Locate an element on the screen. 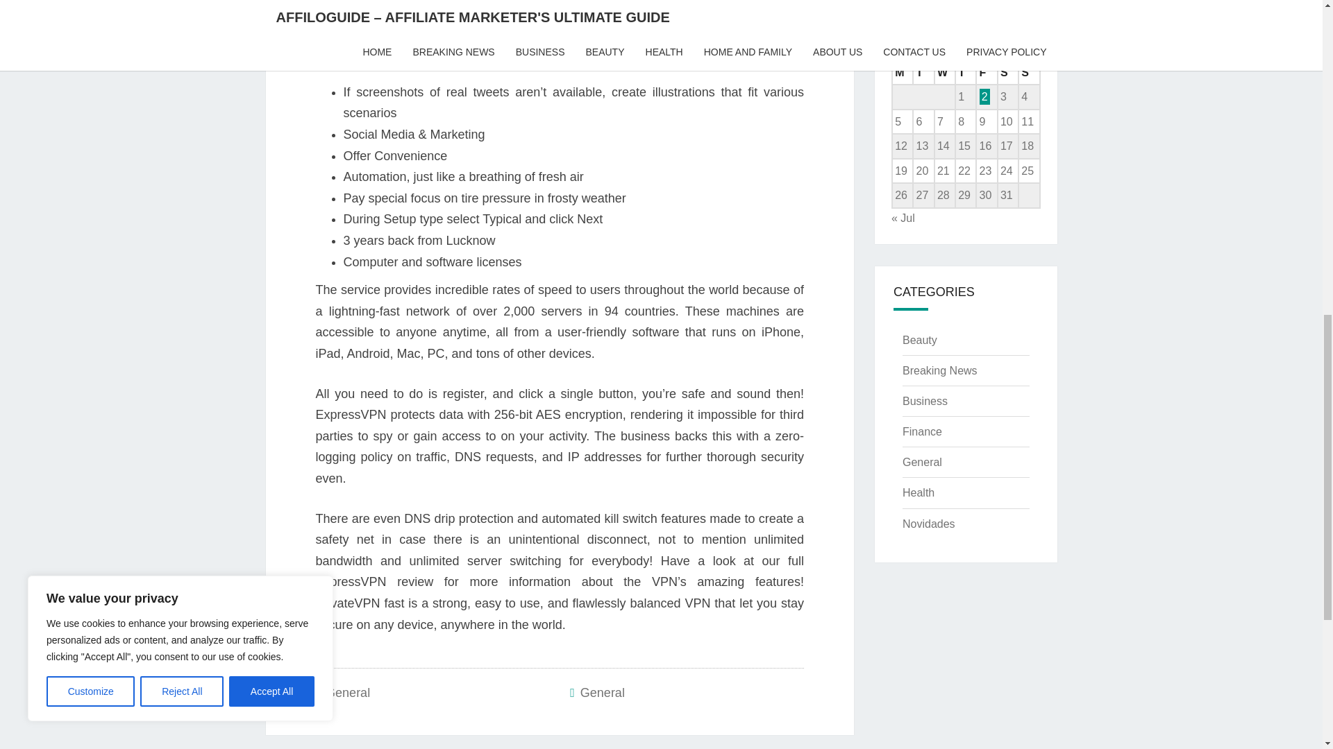  General is located at coordinates (347, 692).